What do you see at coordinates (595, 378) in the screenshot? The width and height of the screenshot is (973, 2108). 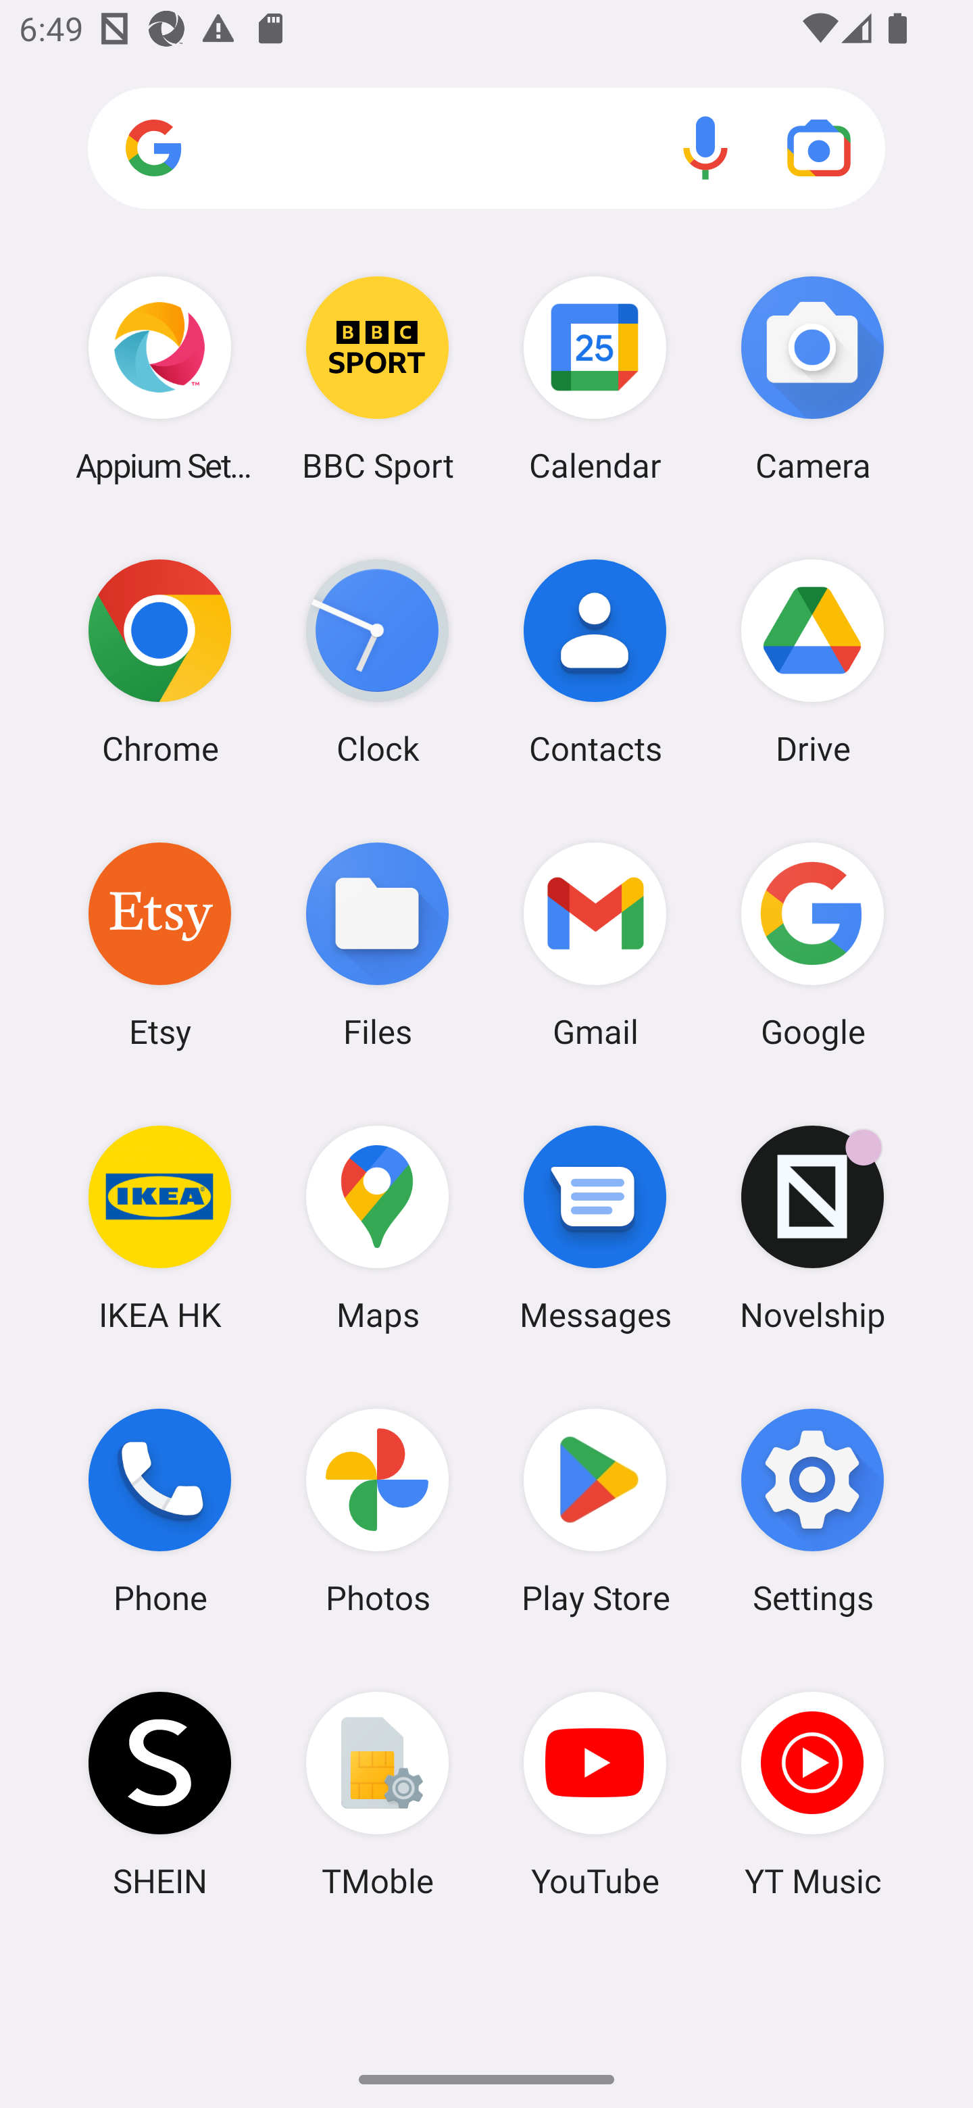 I see `Calendar` at bounding box center [595, 378].